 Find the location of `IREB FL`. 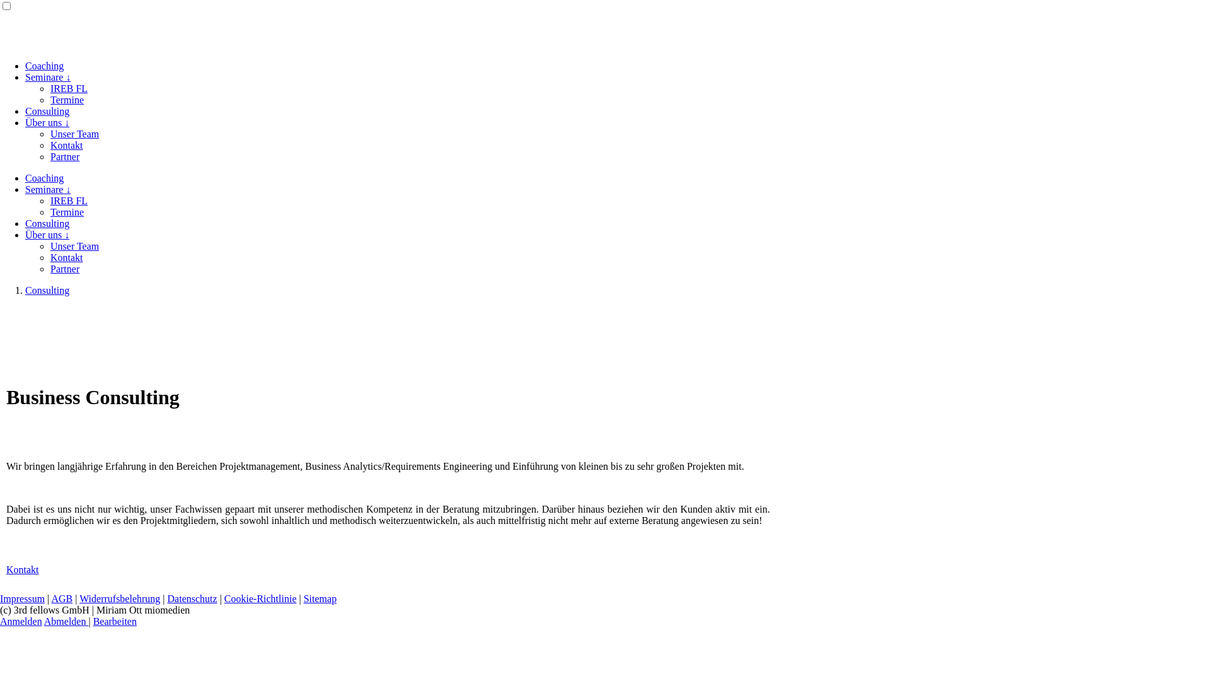

IREB FL is located at coordinates (69, 201).